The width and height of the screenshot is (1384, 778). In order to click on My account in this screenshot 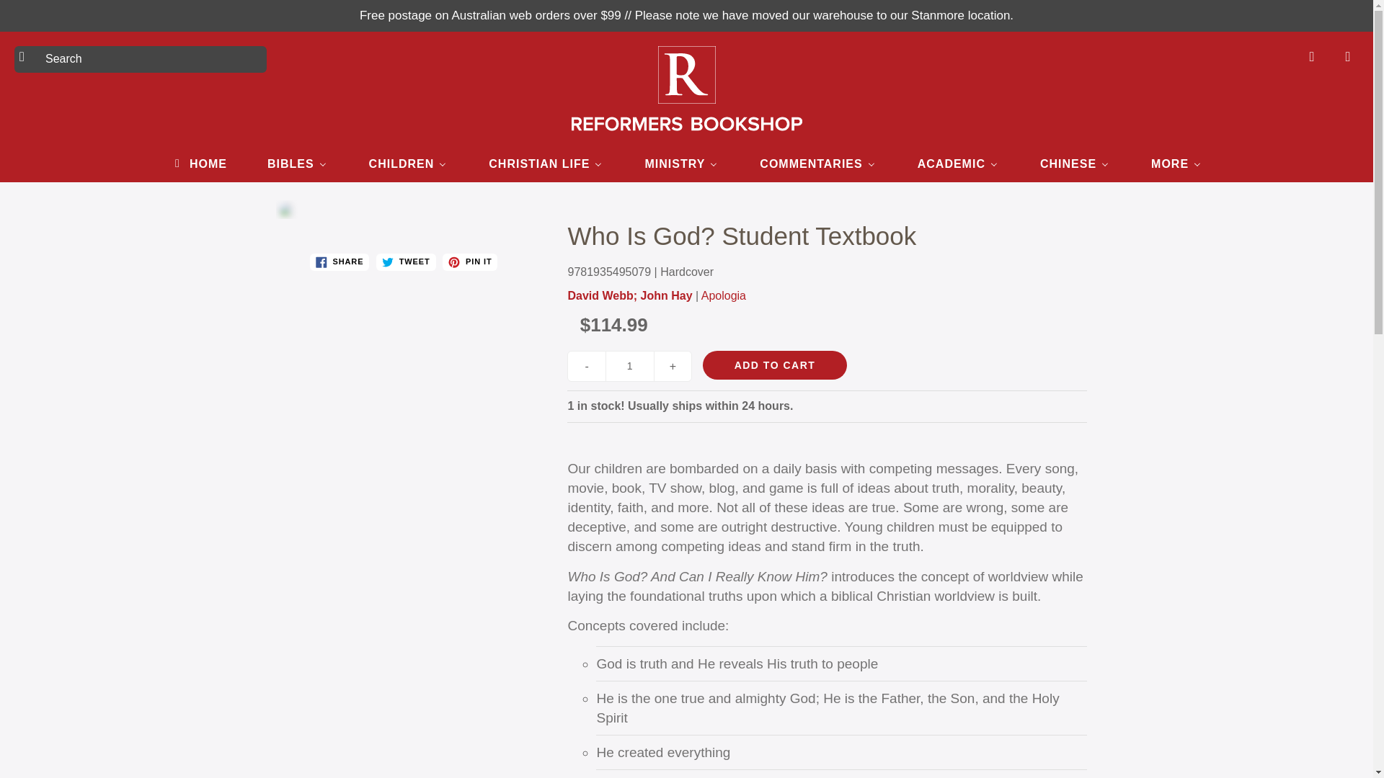, I will do `click(1312, 56)`.